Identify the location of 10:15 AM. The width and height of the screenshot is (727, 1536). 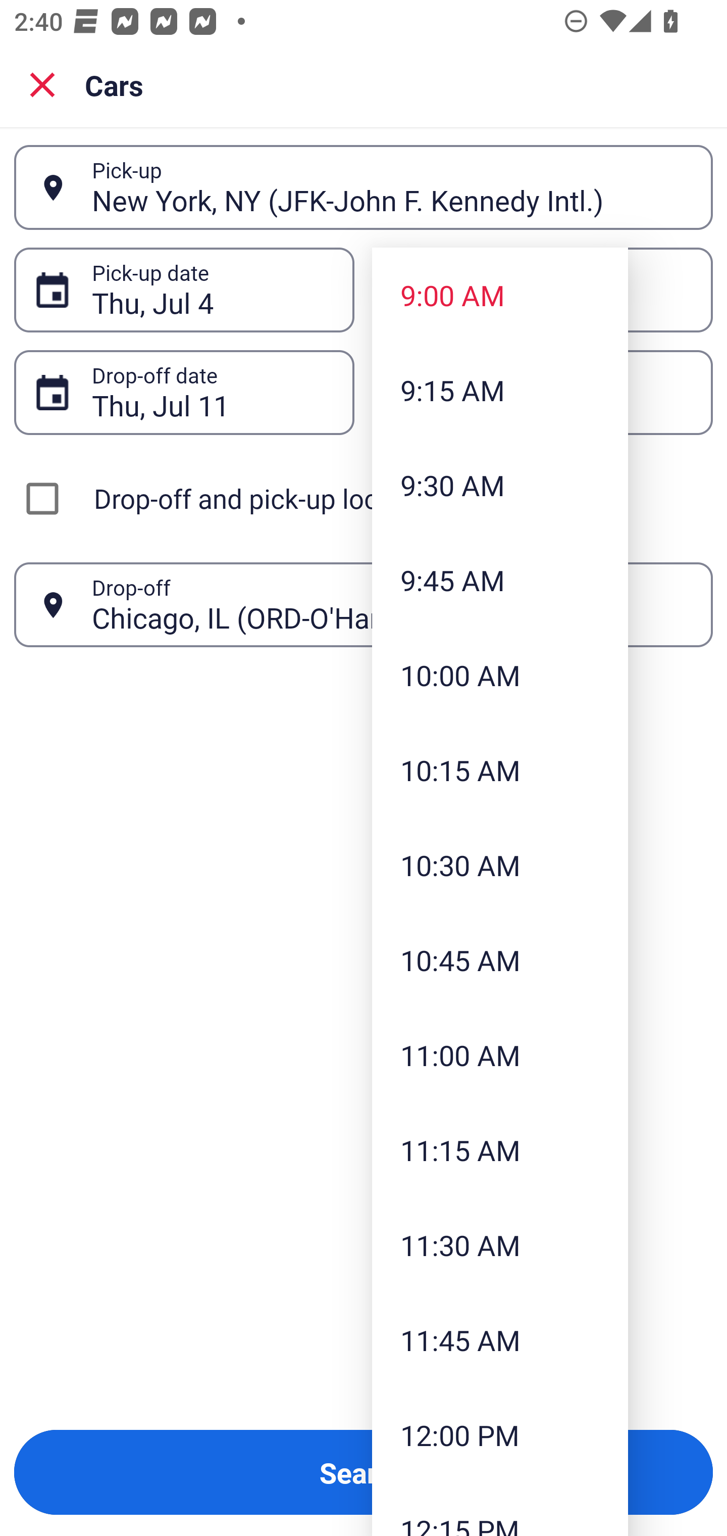
(500, 769).